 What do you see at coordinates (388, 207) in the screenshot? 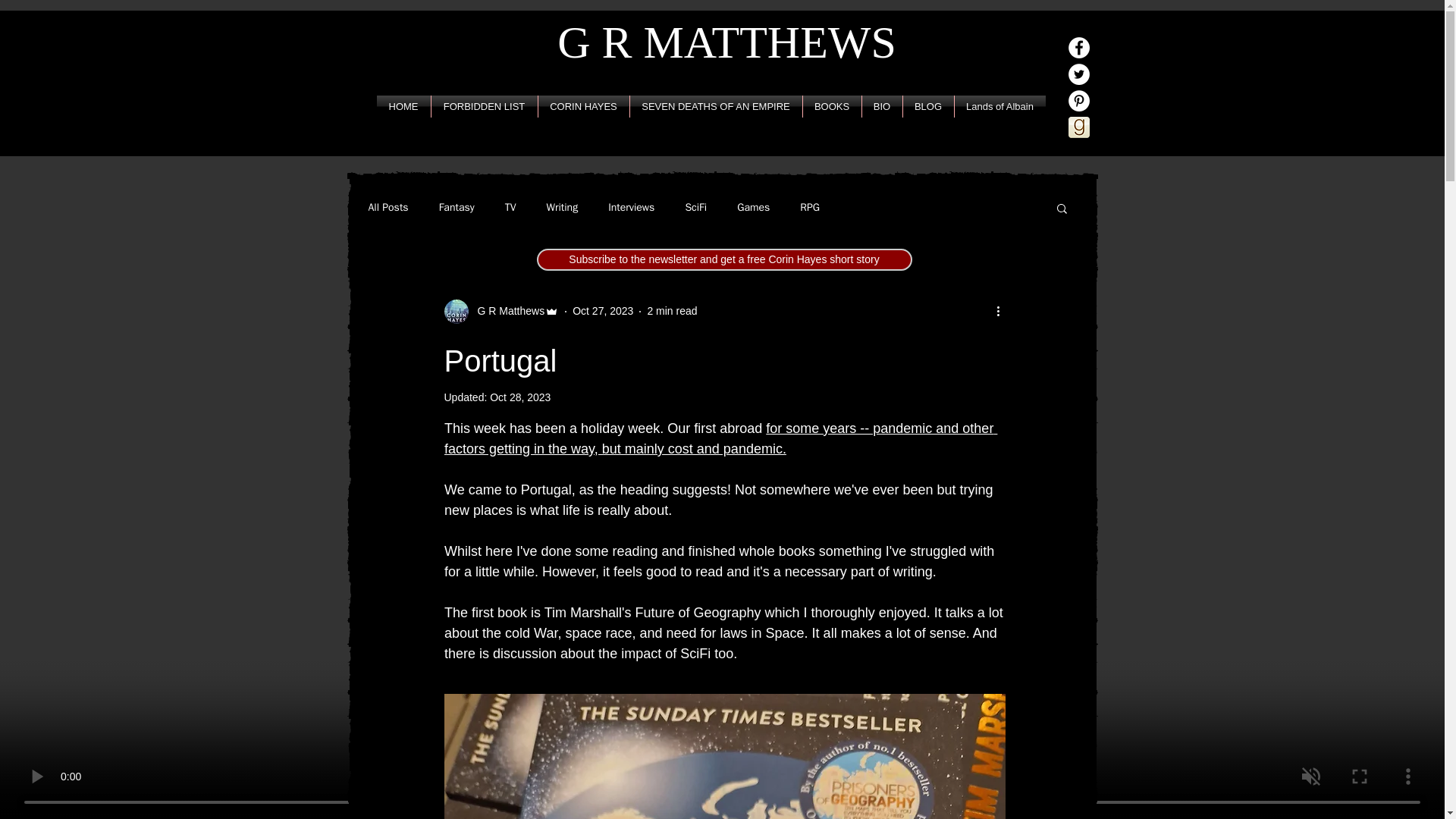
I see `All Posts` at bounding box center [388, 207].